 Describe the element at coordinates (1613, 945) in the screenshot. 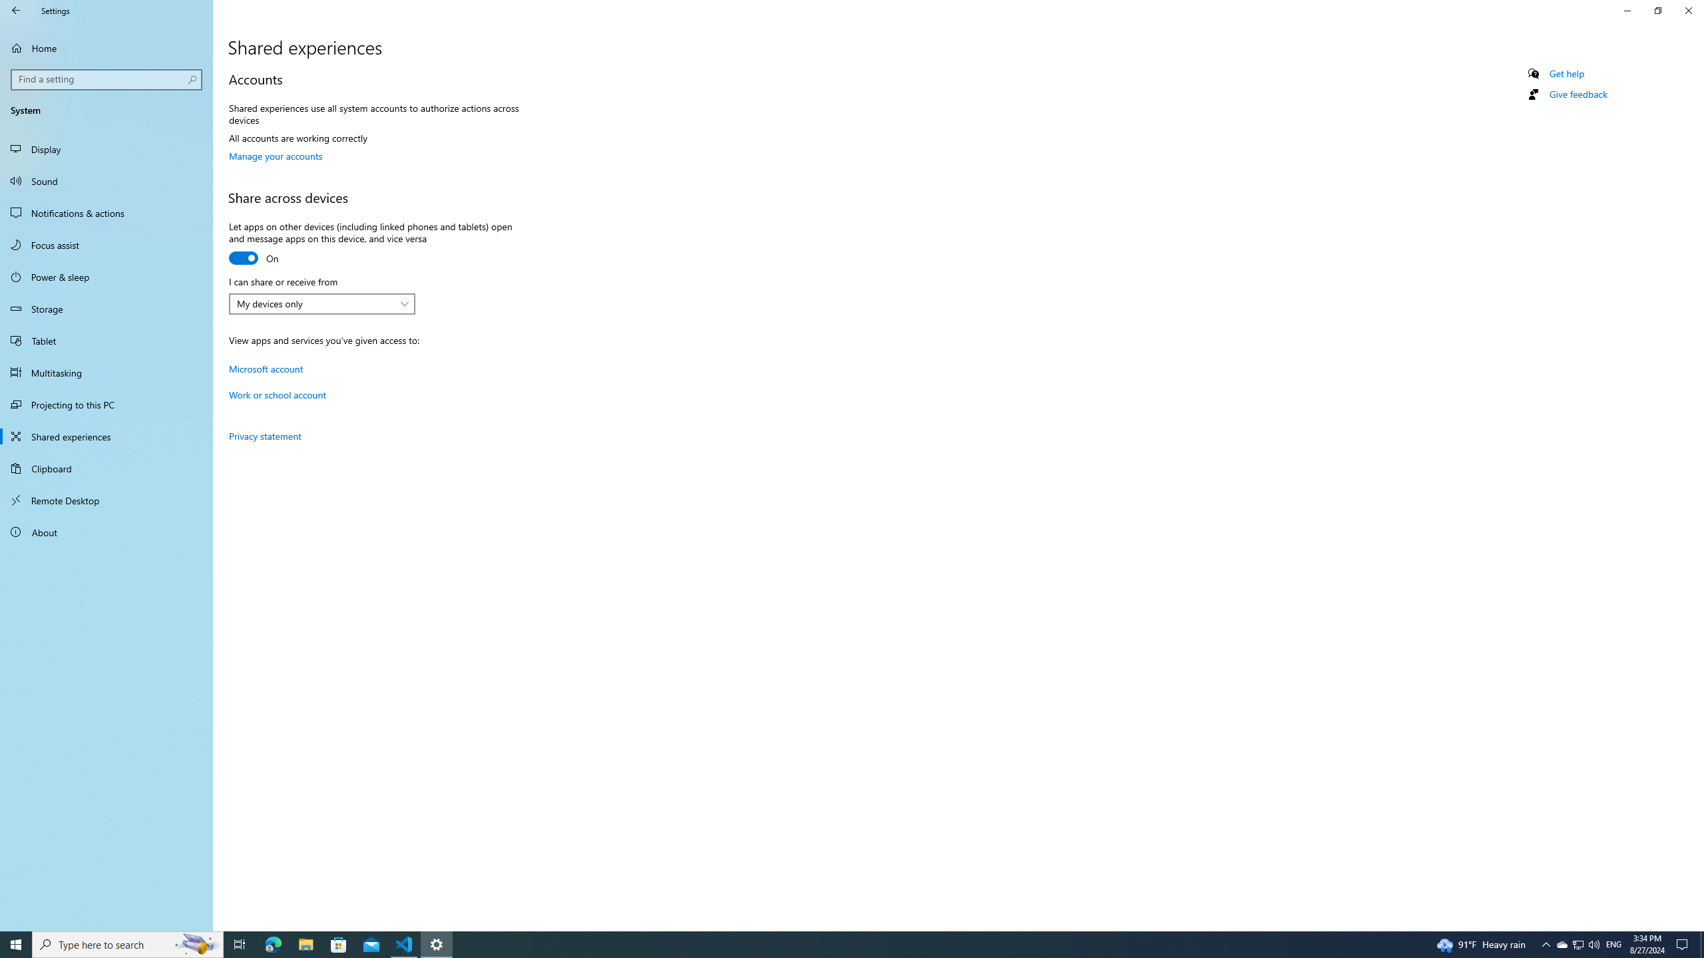

I see `Notification Chevron` at that location.